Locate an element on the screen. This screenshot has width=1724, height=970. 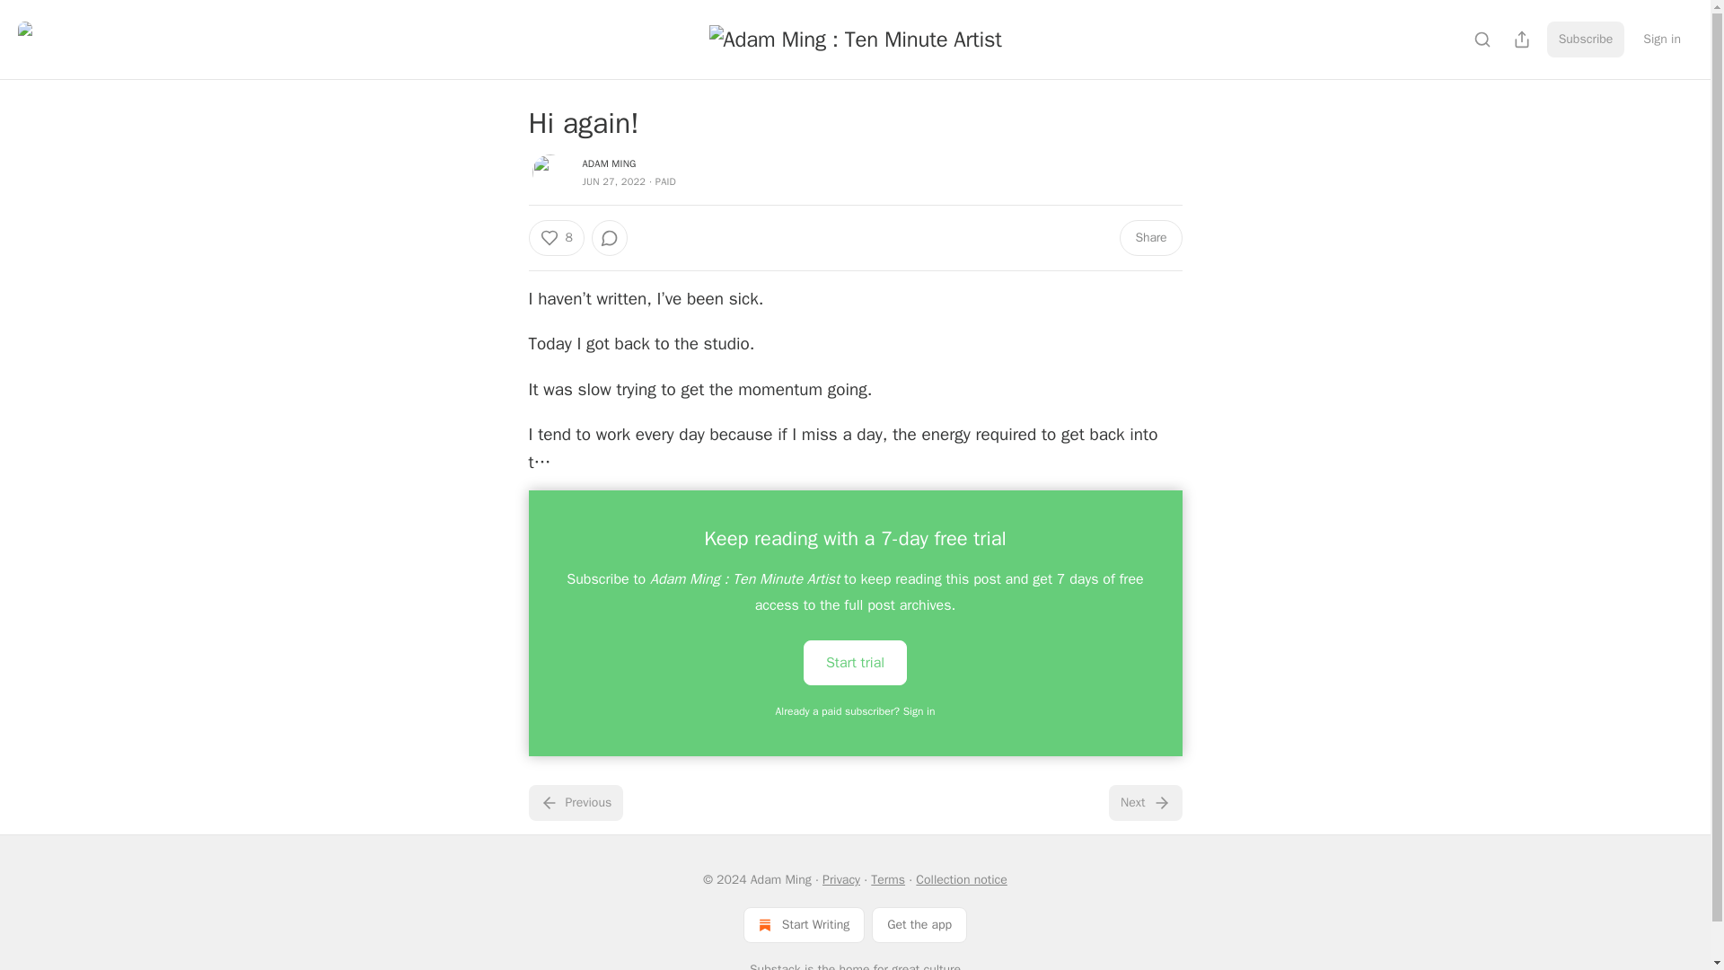
Start Writing is located at coordinates (804, 924).